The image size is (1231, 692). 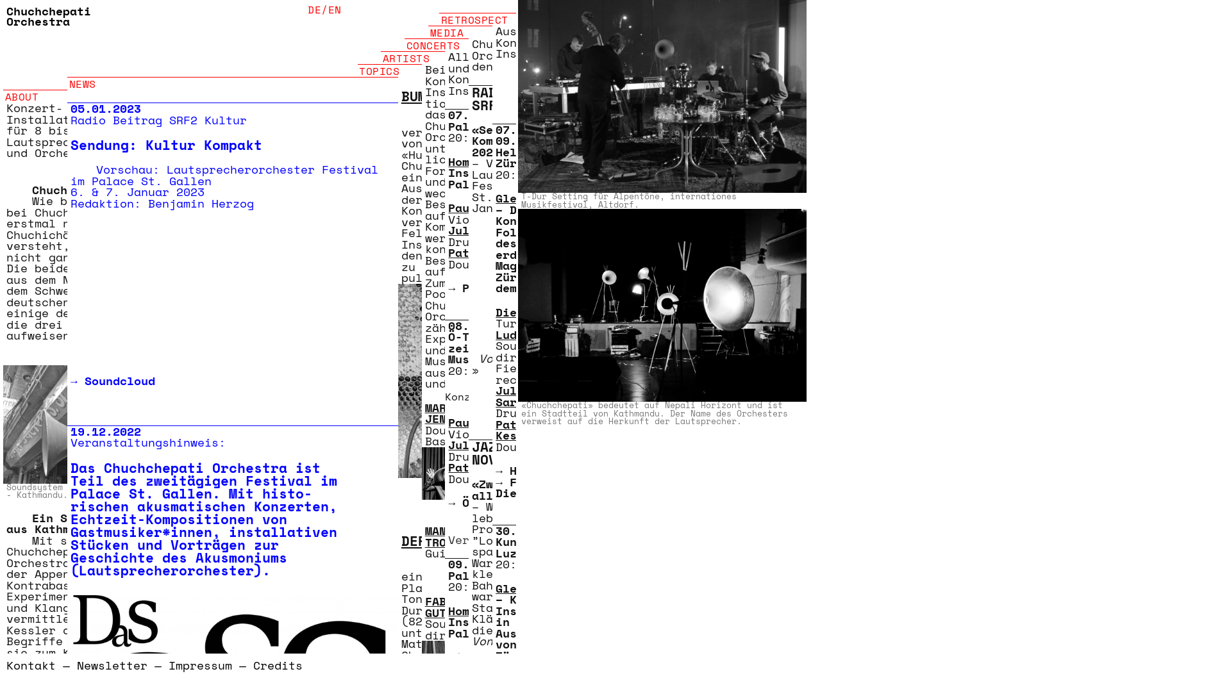 I want to click on Homebase, so click(x=476, y=611).